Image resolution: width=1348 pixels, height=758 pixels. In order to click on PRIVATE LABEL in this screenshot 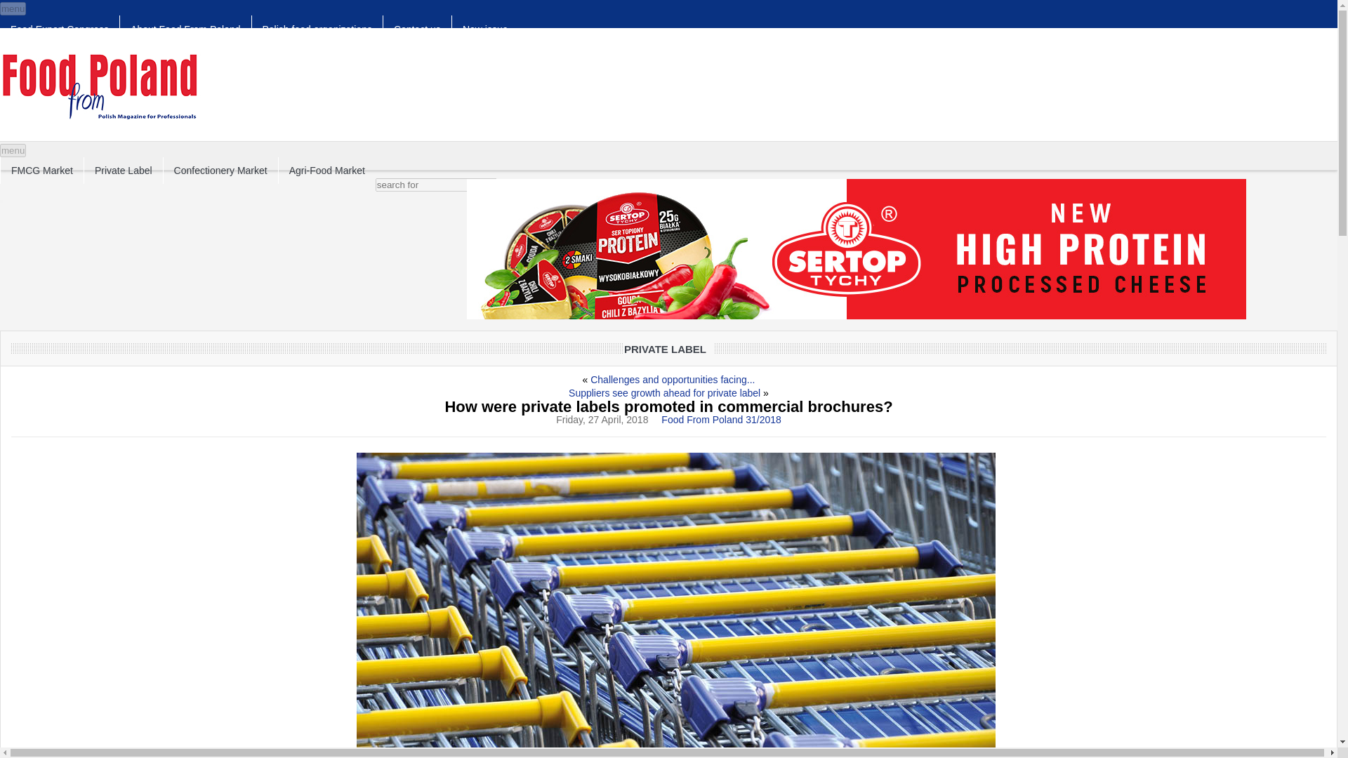, I will do `click(665, 350)`.